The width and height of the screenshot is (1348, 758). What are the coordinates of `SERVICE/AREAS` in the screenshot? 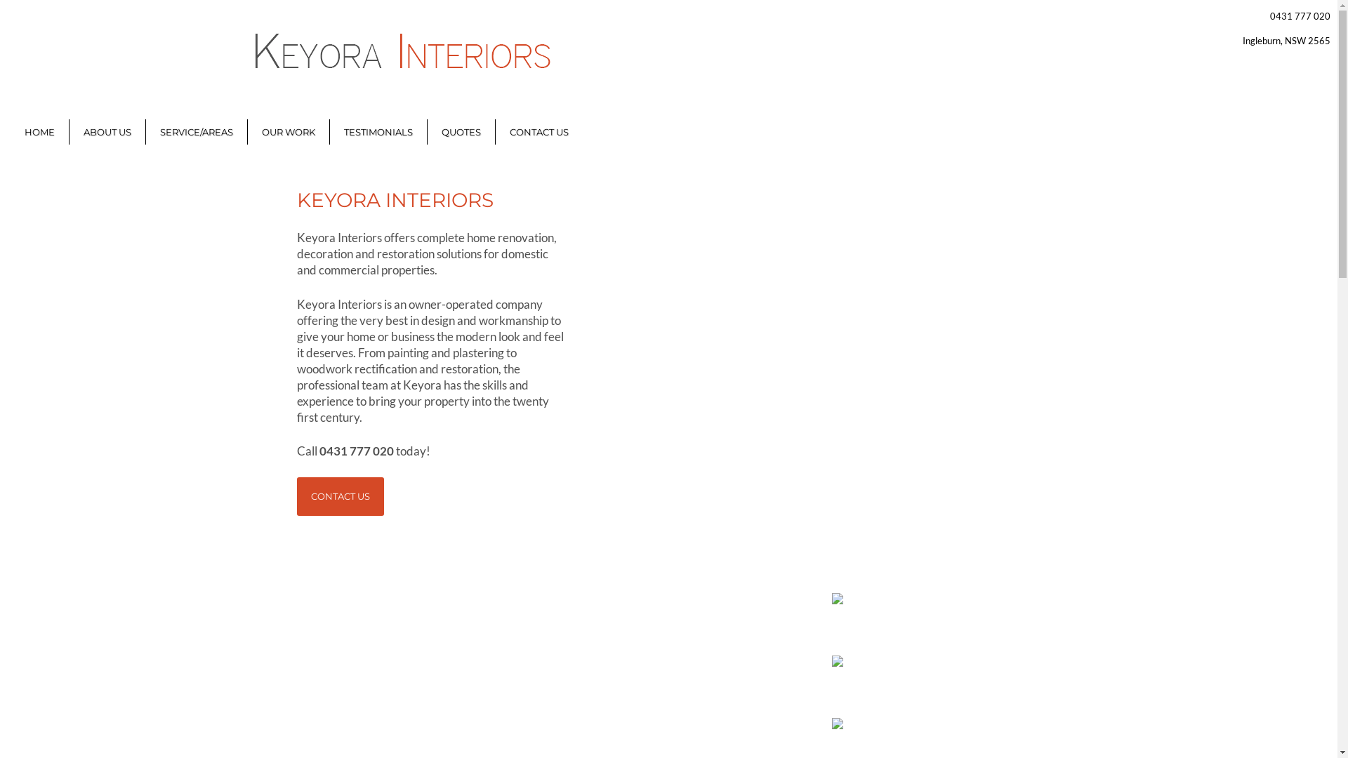 It's located at (197, 132).